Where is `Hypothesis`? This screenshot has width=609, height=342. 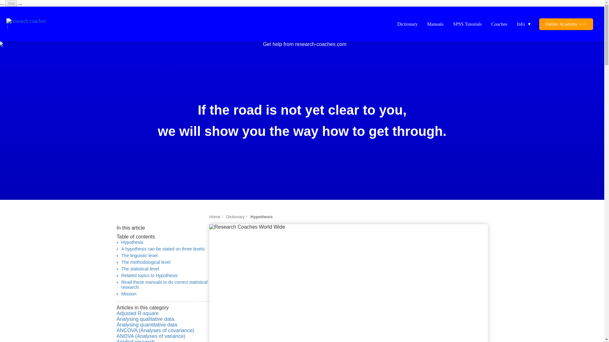 Hypothesis is located at coordinates (261, 217).